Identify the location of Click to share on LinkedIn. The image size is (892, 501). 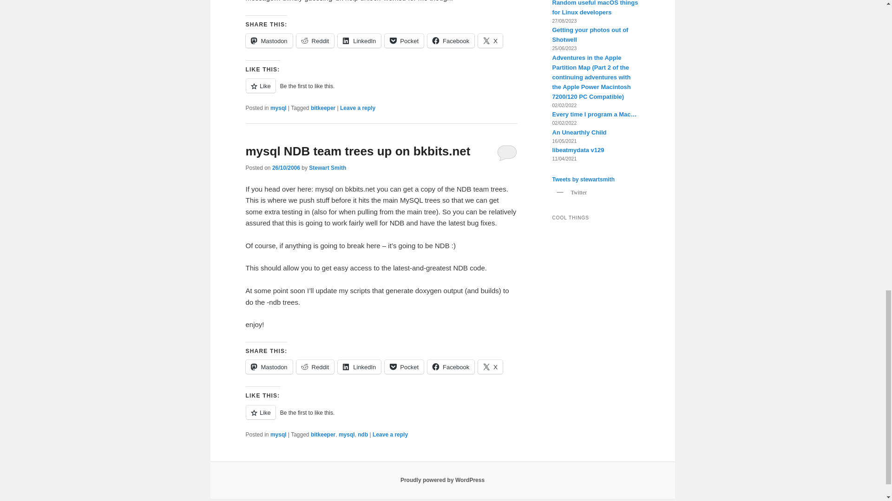
(359, 41).